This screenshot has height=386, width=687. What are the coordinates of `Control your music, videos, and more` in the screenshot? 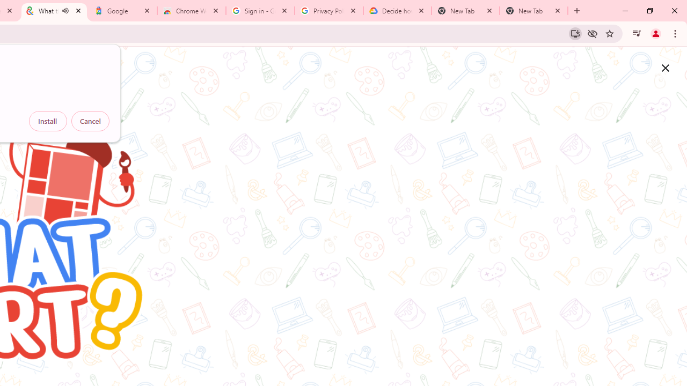 It's located at (637, 33).